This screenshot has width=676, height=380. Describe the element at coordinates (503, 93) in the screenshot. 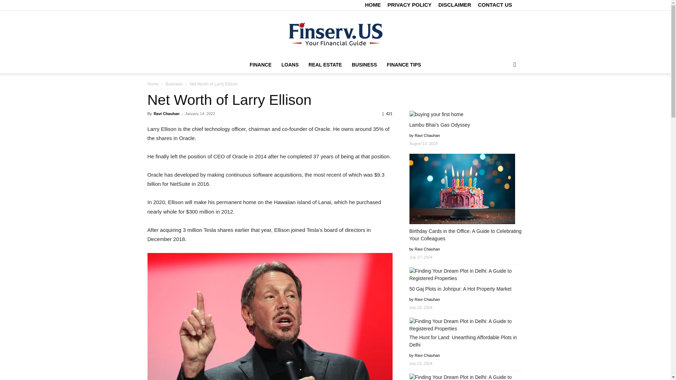

I see `Search` at that location.